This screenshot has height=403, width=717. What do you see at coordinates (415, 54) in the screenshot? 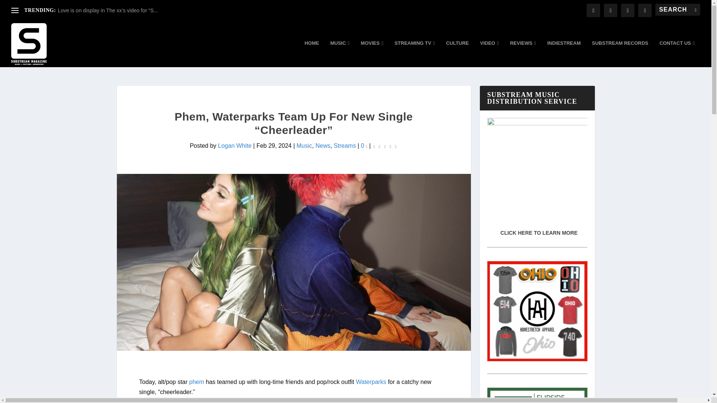
I see `STREAMING TV` at bounding box center [415, 54].